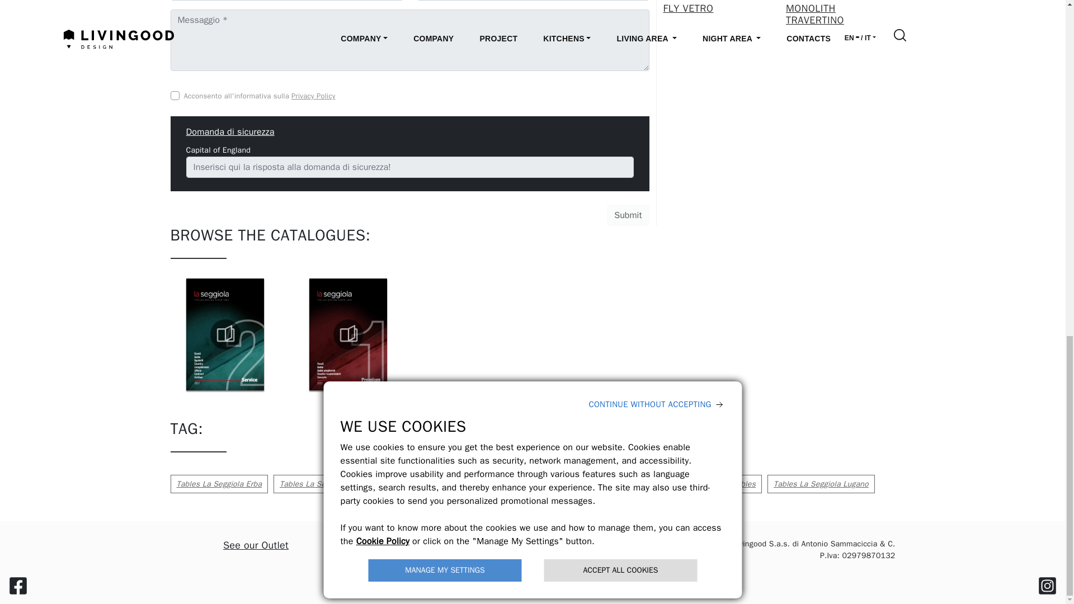  Describe the element at coordinates (313, 96) in the screenshot. I see `Privacy Policy` at that location.